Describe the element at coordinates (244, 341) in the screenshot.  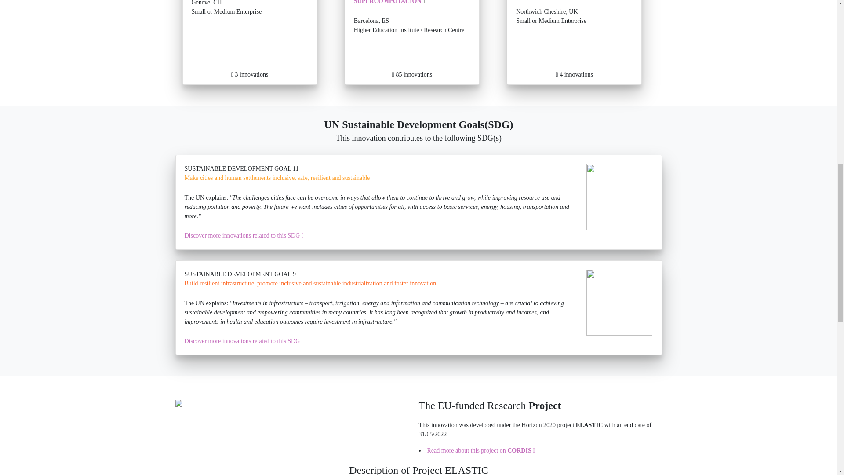
I see `CORDIS` at that location.